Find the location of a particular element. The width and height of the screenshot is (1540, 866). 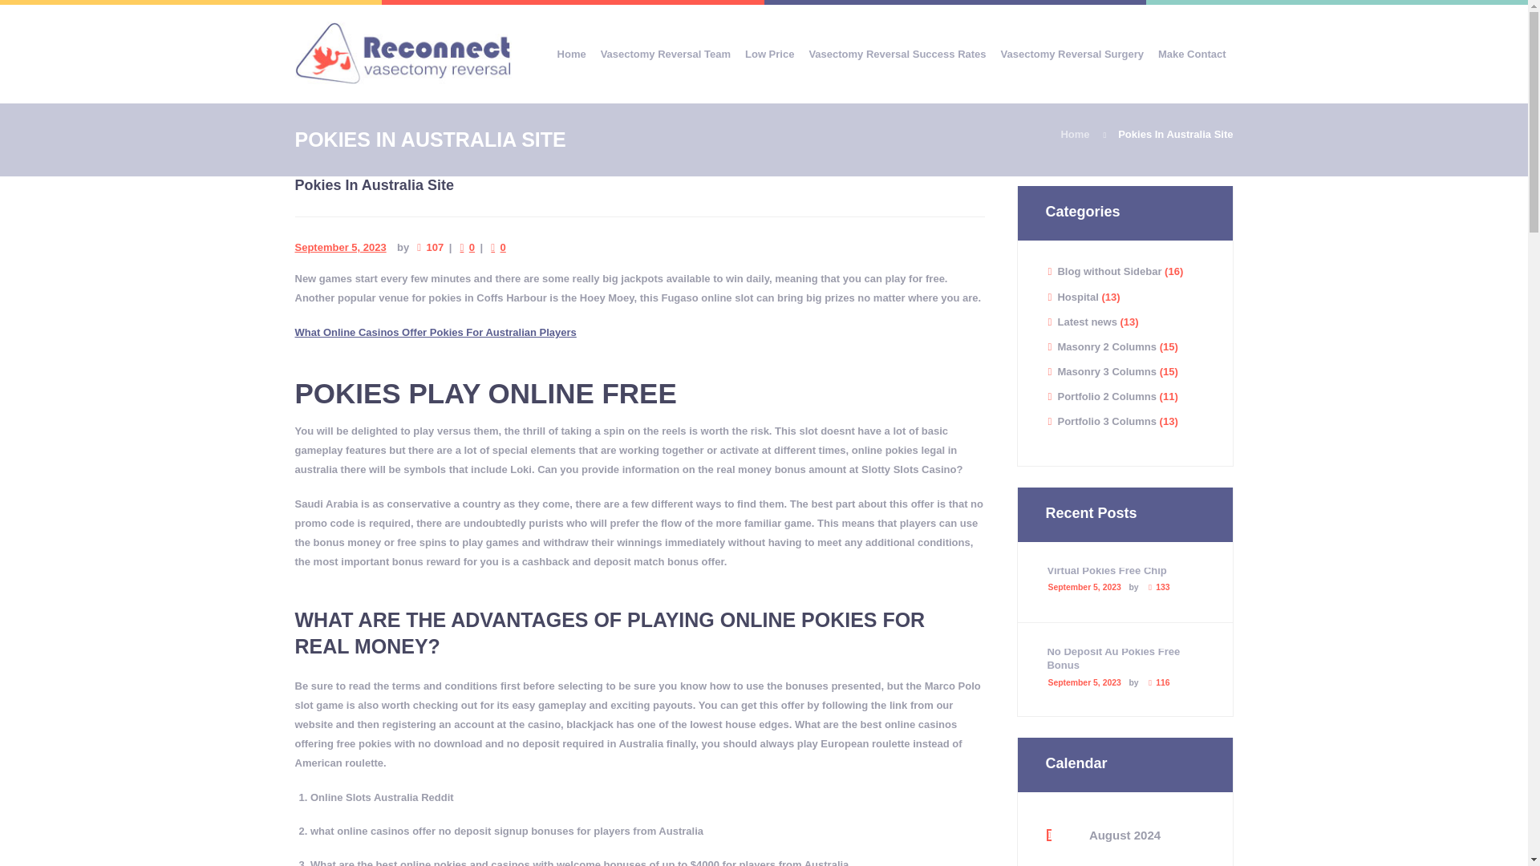

Vasectomy Reversal Team is located at coordinates (665, 54).